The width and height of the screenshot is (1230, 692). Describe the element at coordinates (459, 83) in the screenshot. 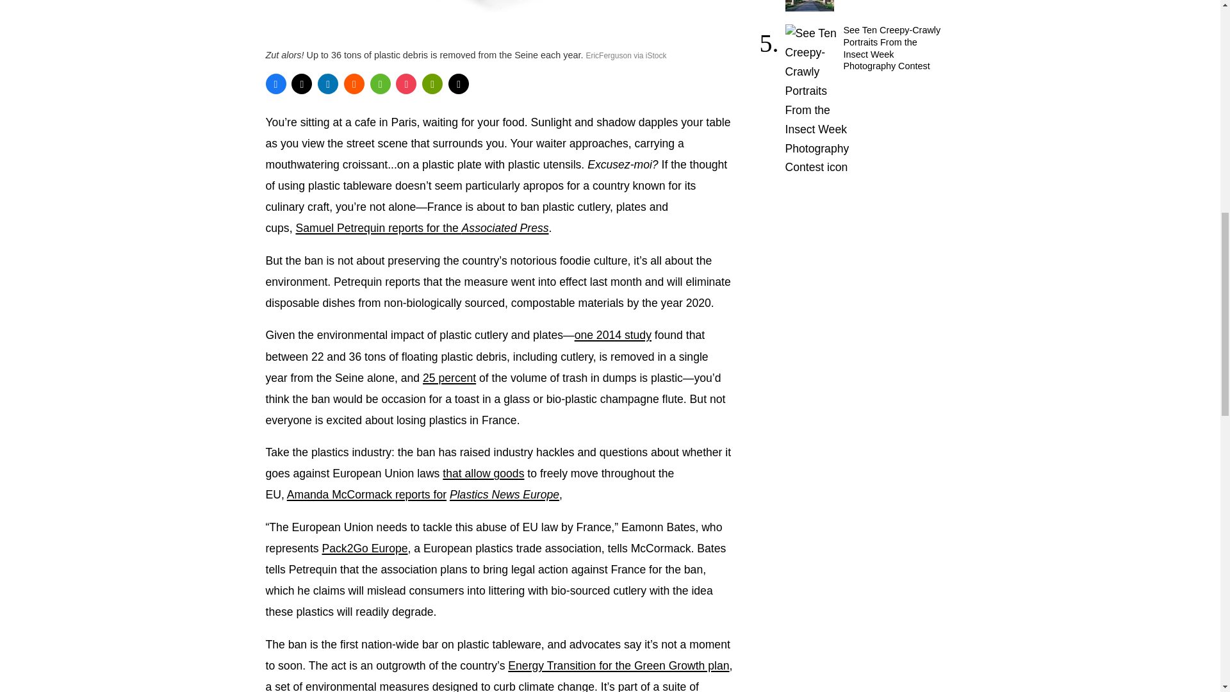

I see `Email` at that location.